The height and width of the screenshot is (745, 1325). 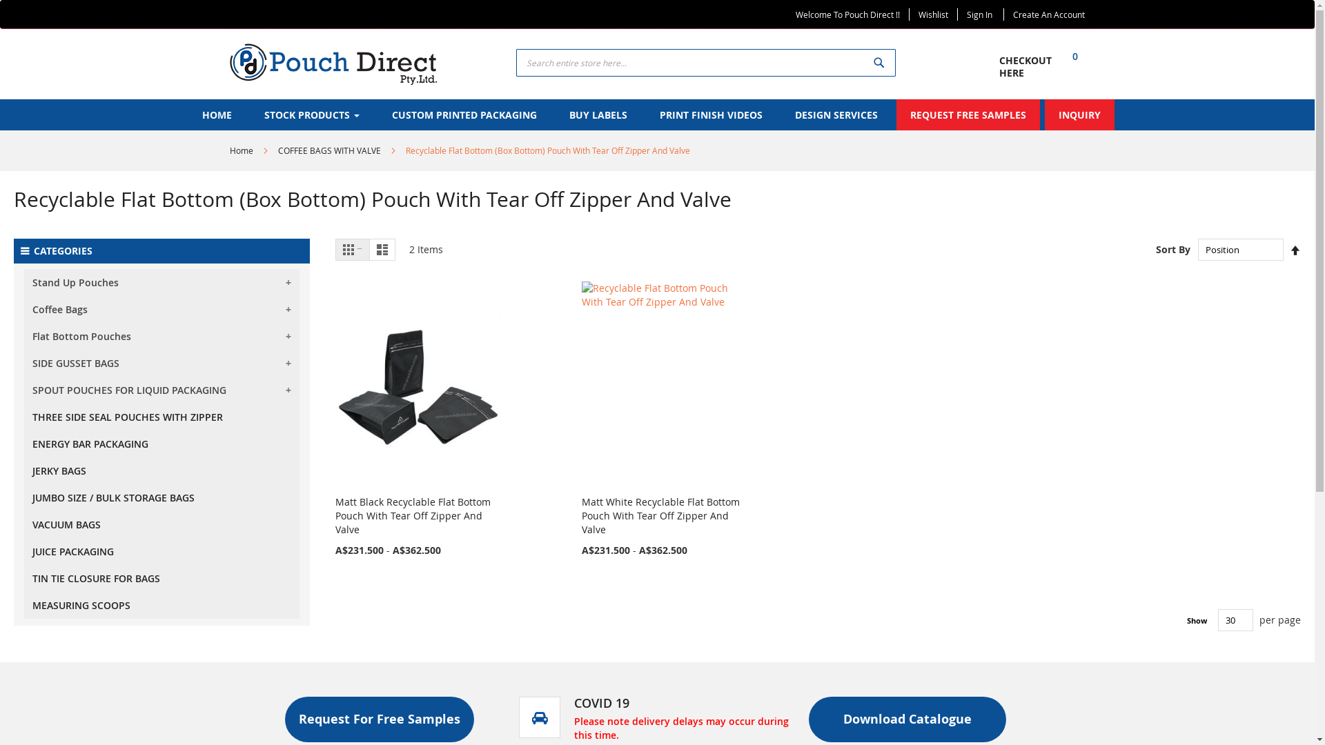 What do you see at coordinates (161, 363) in the screenshot?
I see `SIDE GUSSET BAGS` at bounding box center [161, 363].